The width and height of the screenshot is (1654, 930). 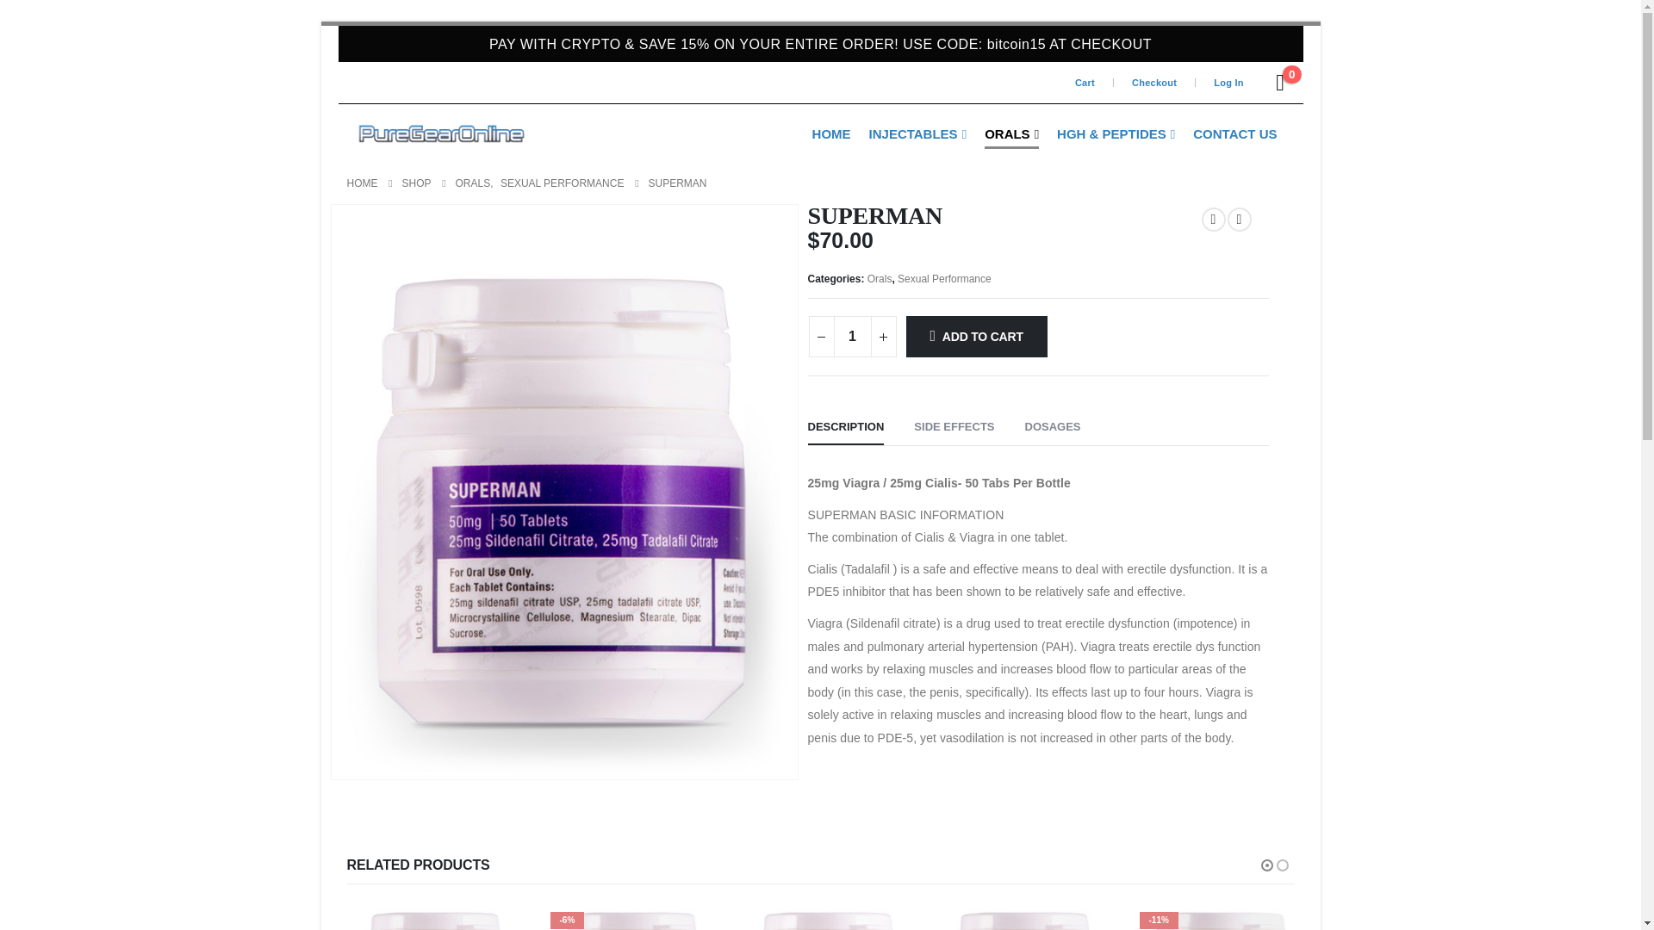 What do you see at coordinates (441, 133) in the screenshot?
I see `Pure Gear Online - Top Quality Canadian Steroids` at bounding box center [441, 133].